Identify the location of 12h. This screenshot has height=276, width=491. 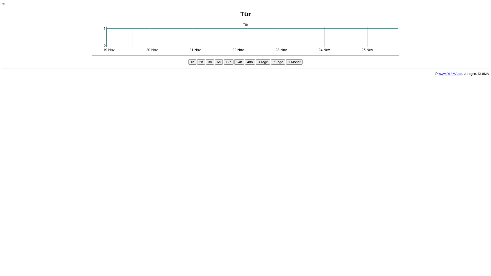
(229, 62).